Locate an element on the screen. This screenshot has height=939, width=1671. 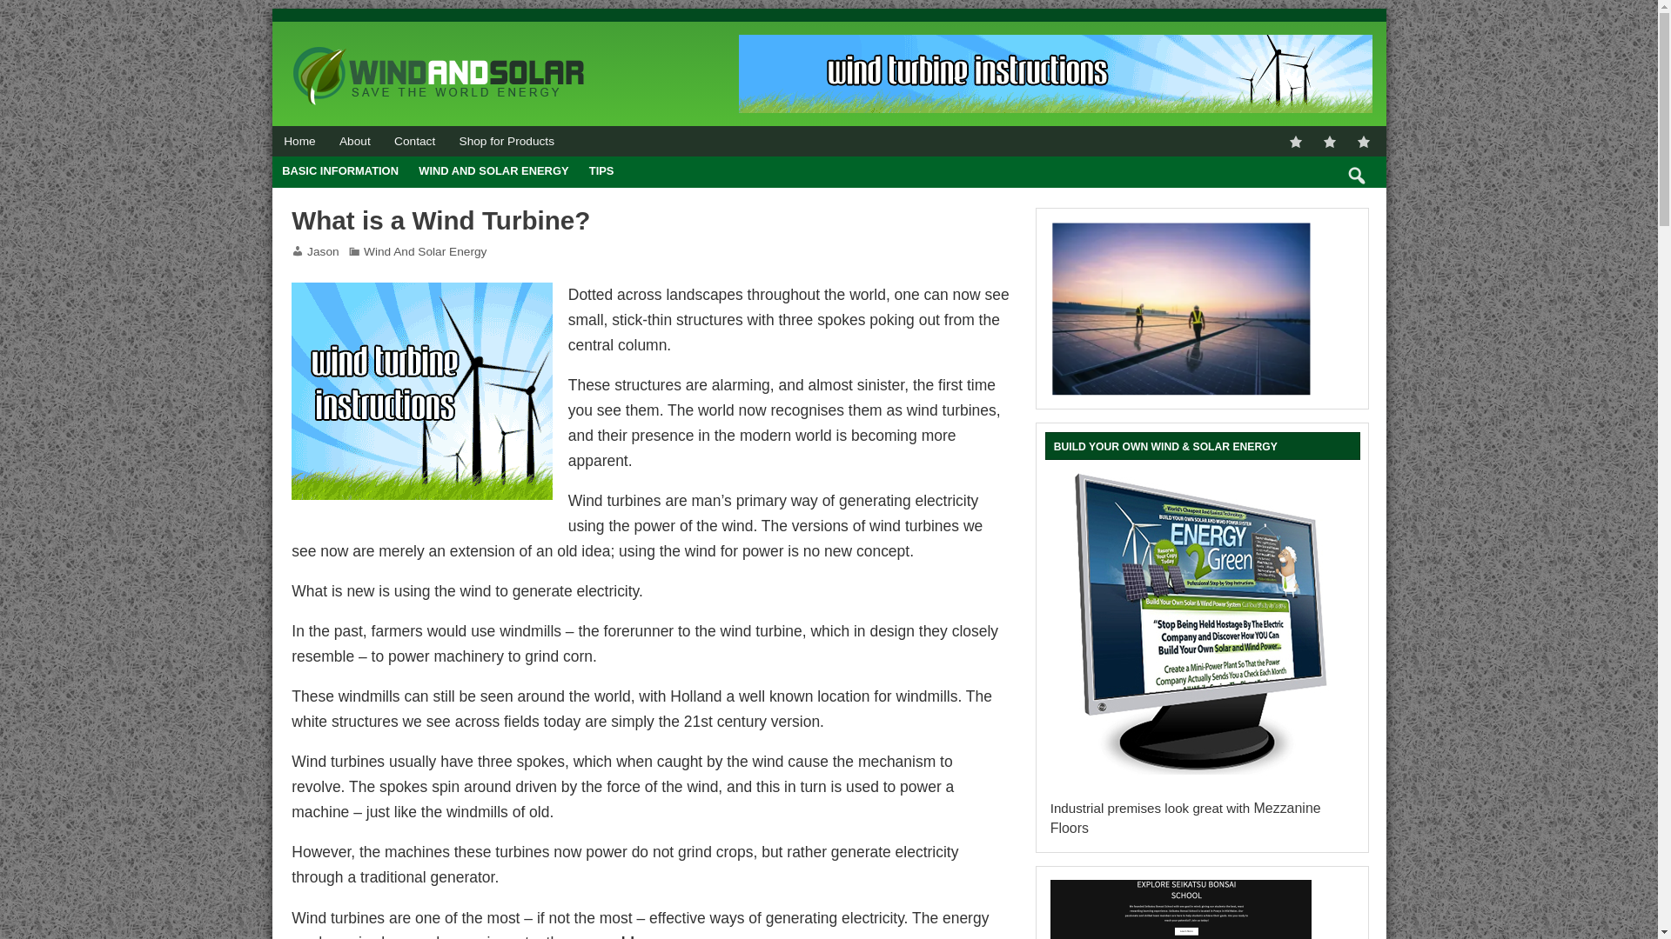
Build Your Own Wind and Solar Energy is located at coordinates (1203, 633).